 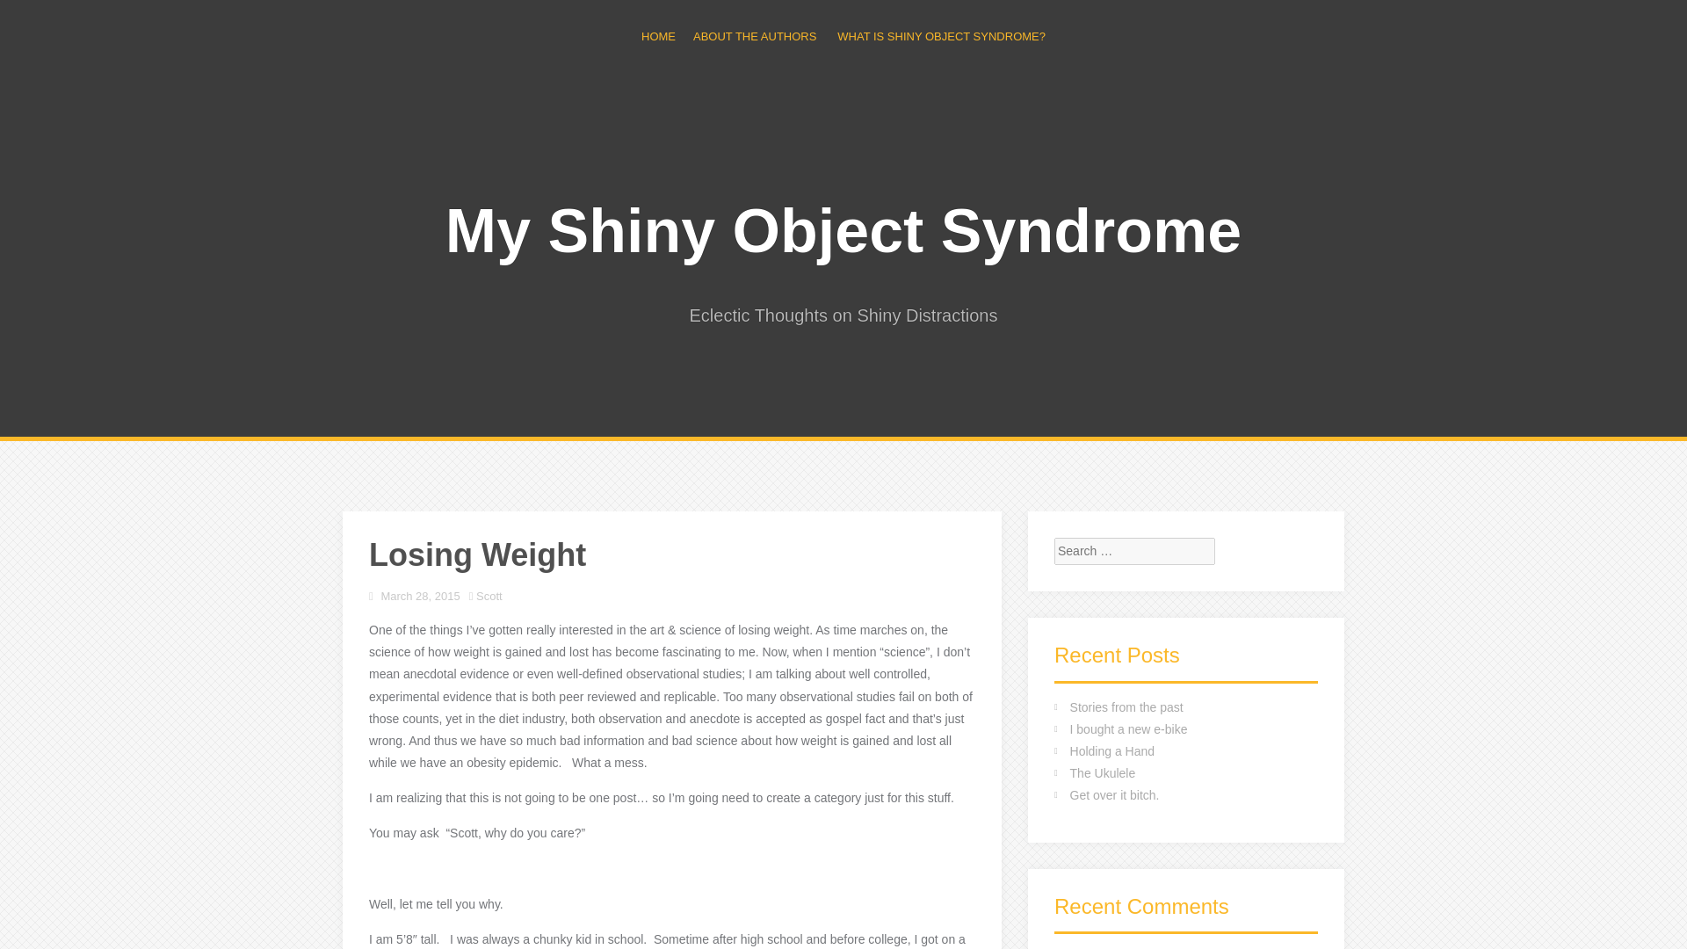 What do you see at coordinates (28, 14) in the screenshot?
I see `Search` at bounding box center [28, 14].